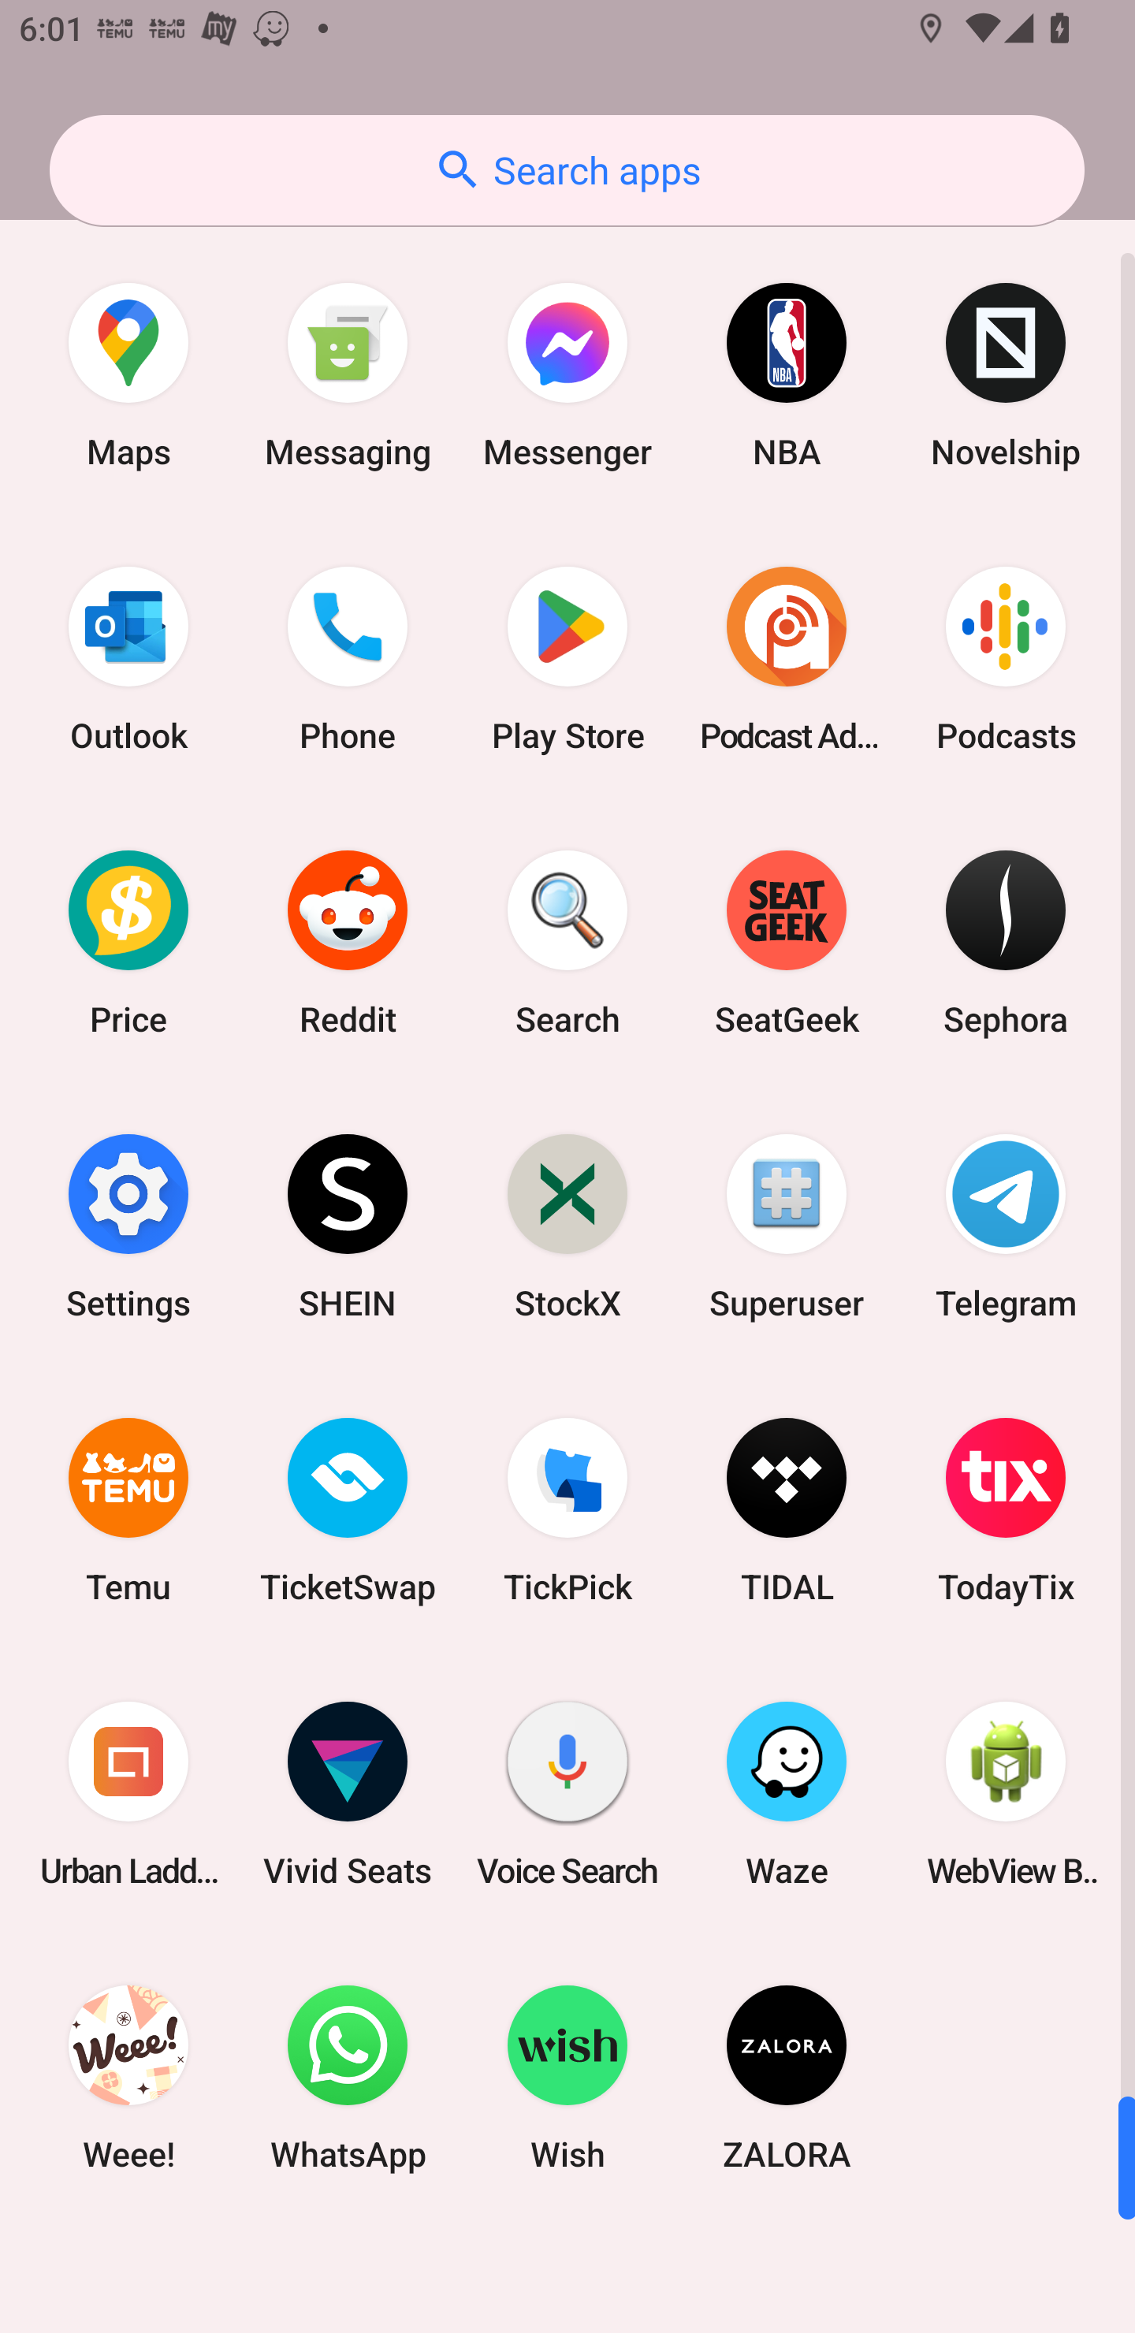  What do you see at coordinates (567, 170) in the screenshot?
I see `  Search apps` at bounding box center [567, 170].